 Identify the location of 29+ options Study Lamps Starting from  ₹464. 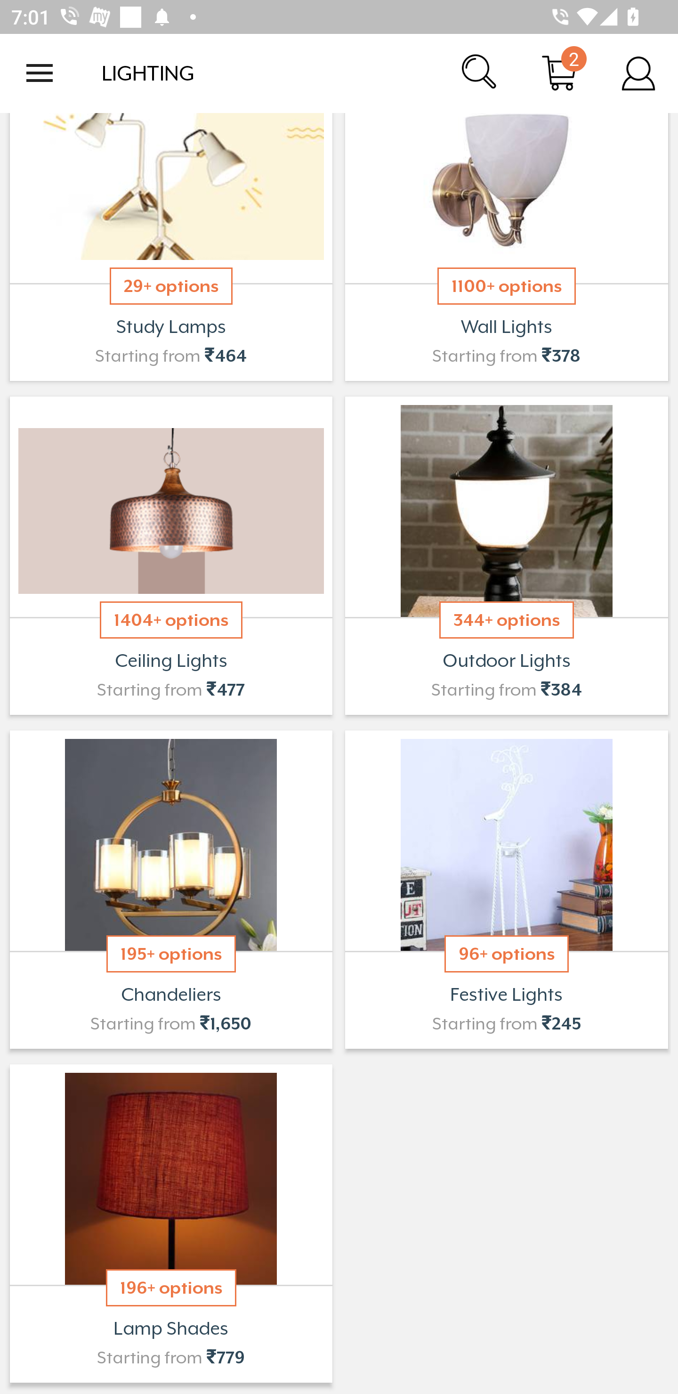
(170, 249).